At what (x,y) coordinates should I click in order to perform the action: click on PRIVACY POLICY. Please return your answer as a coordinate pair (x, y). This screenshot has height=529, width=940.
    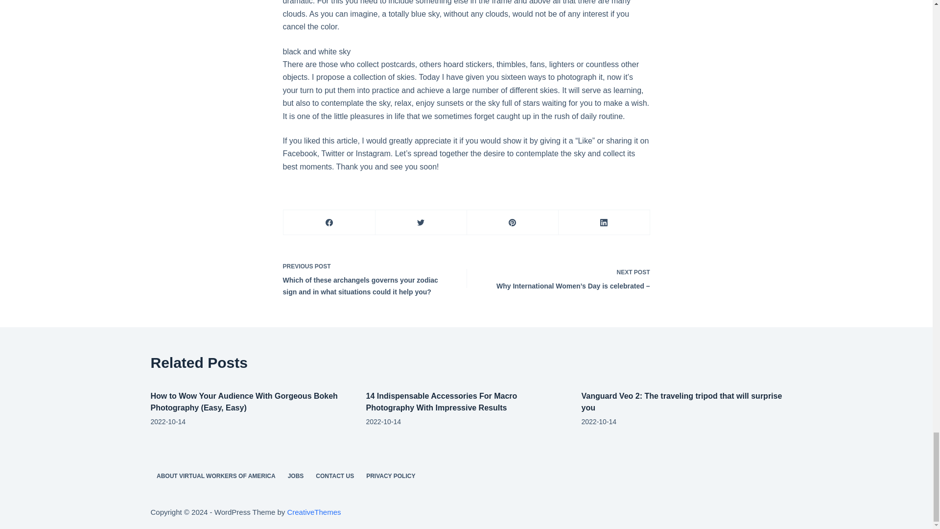
    Looking at the image, I should click on (391, 476).